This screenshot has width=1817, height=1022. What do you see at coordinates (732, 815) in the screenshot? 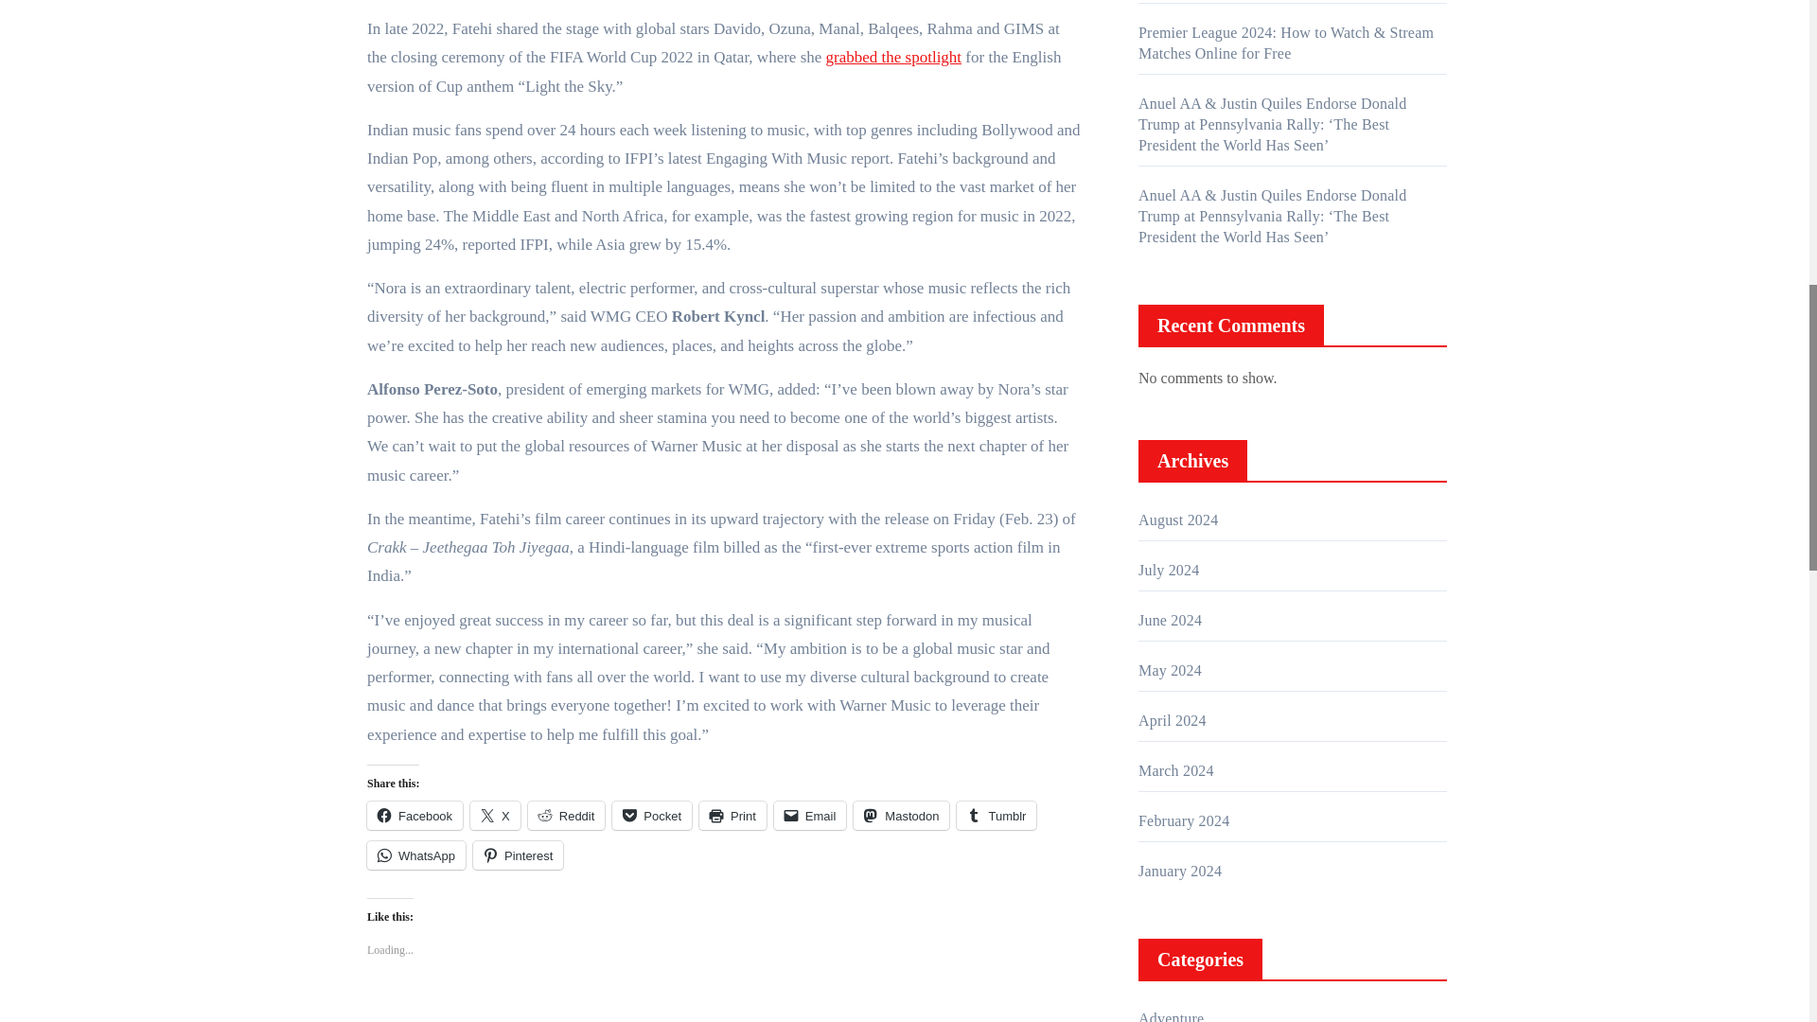
I see `Click to print` at bounding box center [732, 815].